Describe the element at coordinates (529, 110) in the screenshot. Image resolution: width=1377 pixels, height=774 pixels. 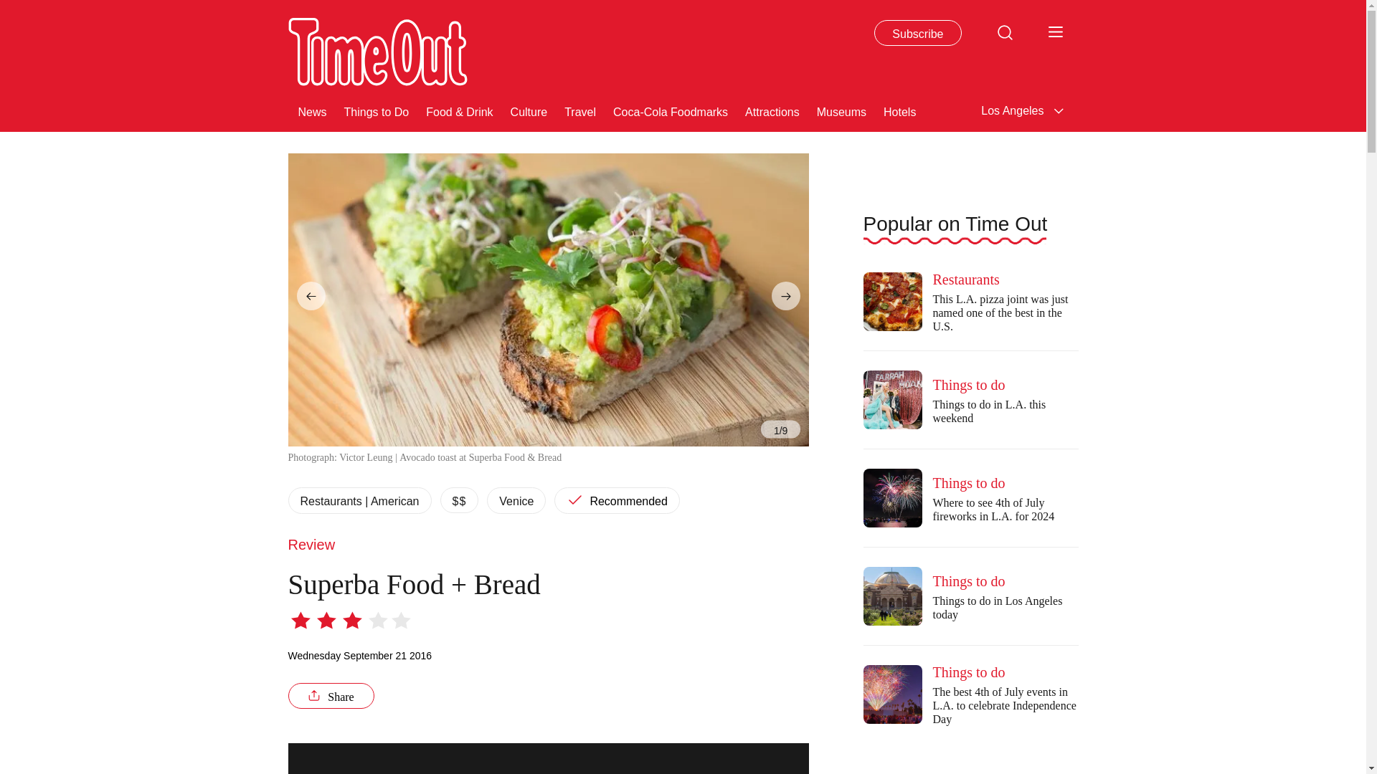
I see `Culture` at that location.